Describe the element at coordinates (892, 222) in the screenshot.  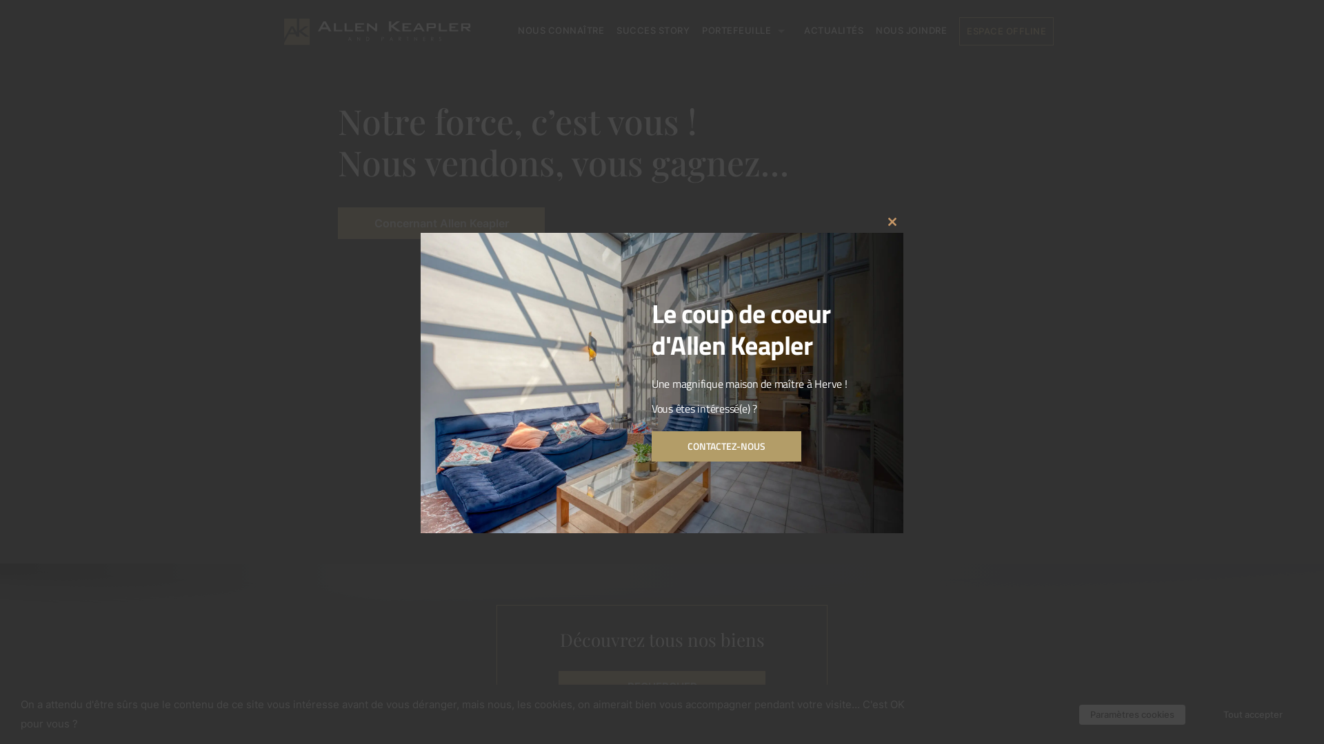
I see `Close this module` at that location.